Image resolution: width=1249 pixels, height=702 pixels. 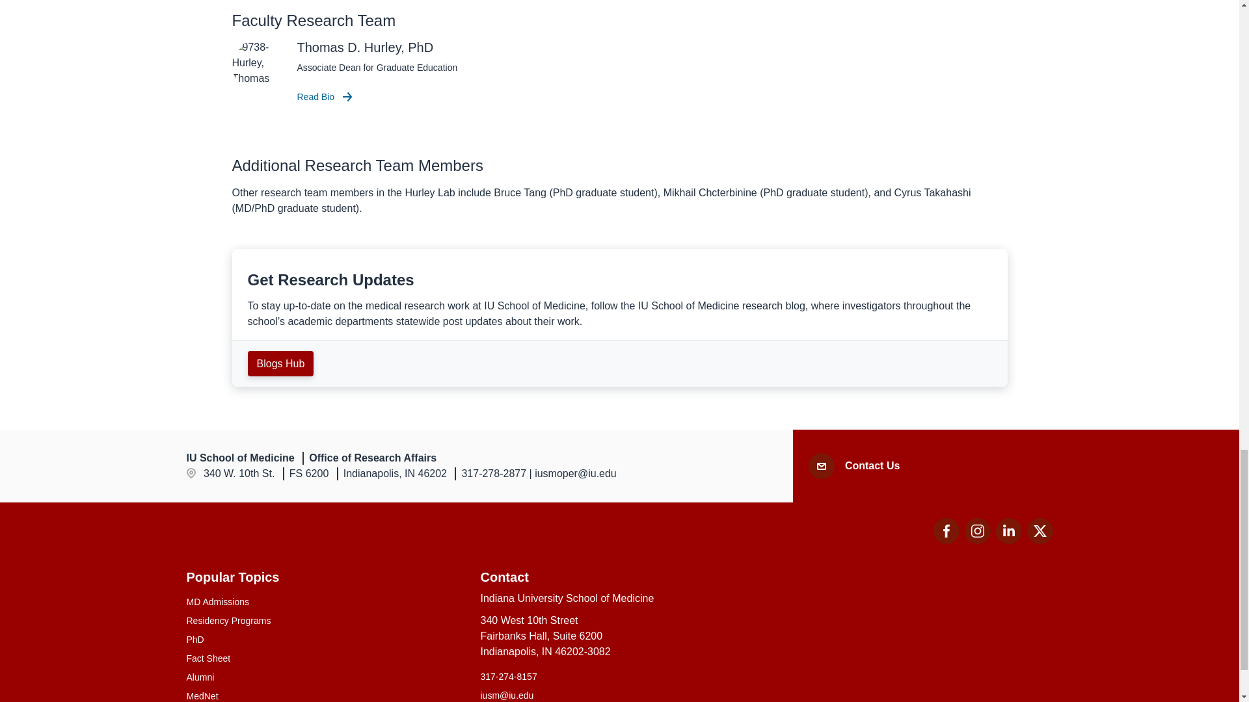 I want to click on Contact Us, so click(x=872, y=466).